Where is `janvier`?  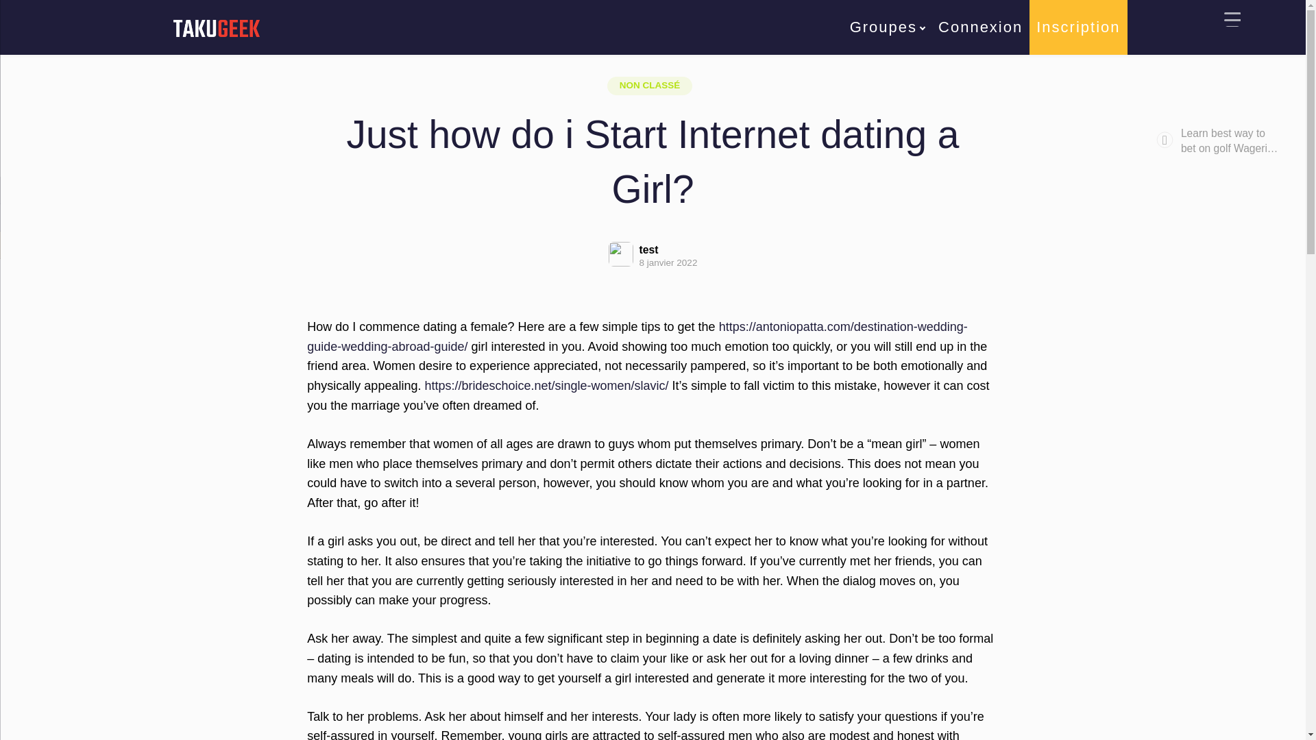
janvier is located at coordinates (589, 44).